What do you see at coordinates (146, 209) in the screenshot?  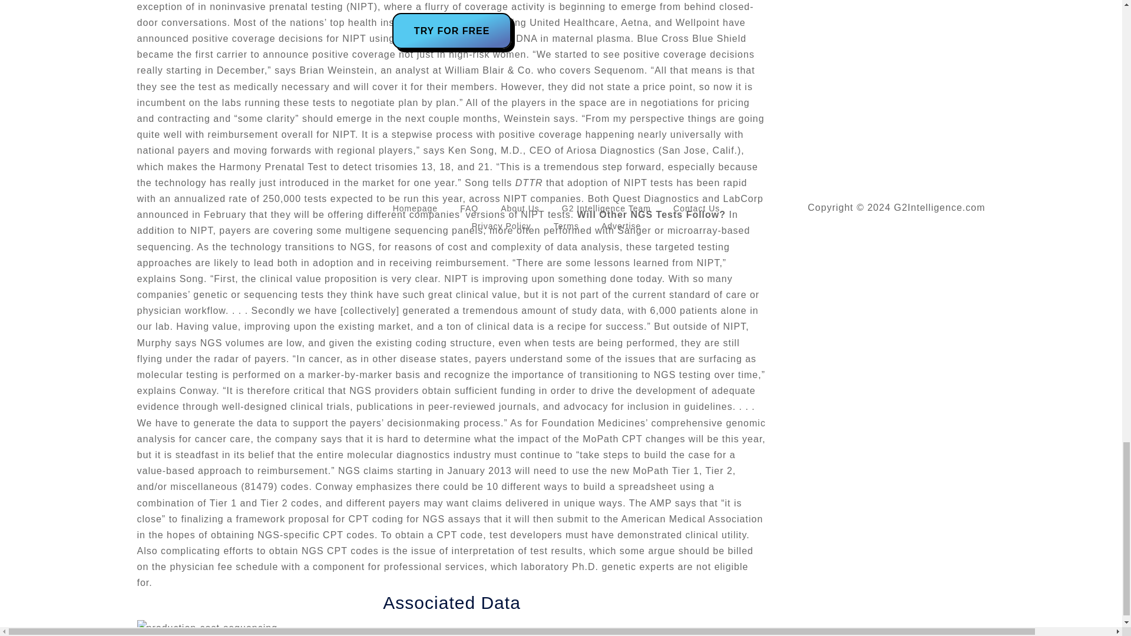 I see `Follow on X` at bounding box center [146, 209].